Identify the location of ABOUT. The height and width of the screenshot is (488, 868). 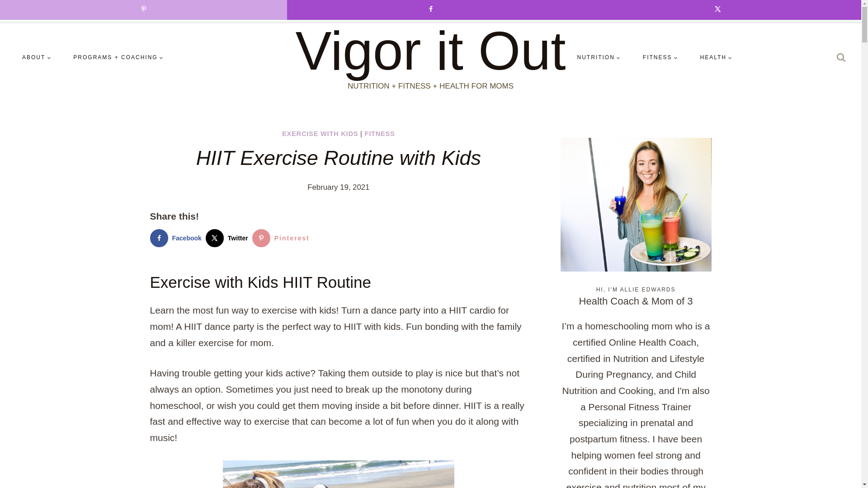
(36, 57).